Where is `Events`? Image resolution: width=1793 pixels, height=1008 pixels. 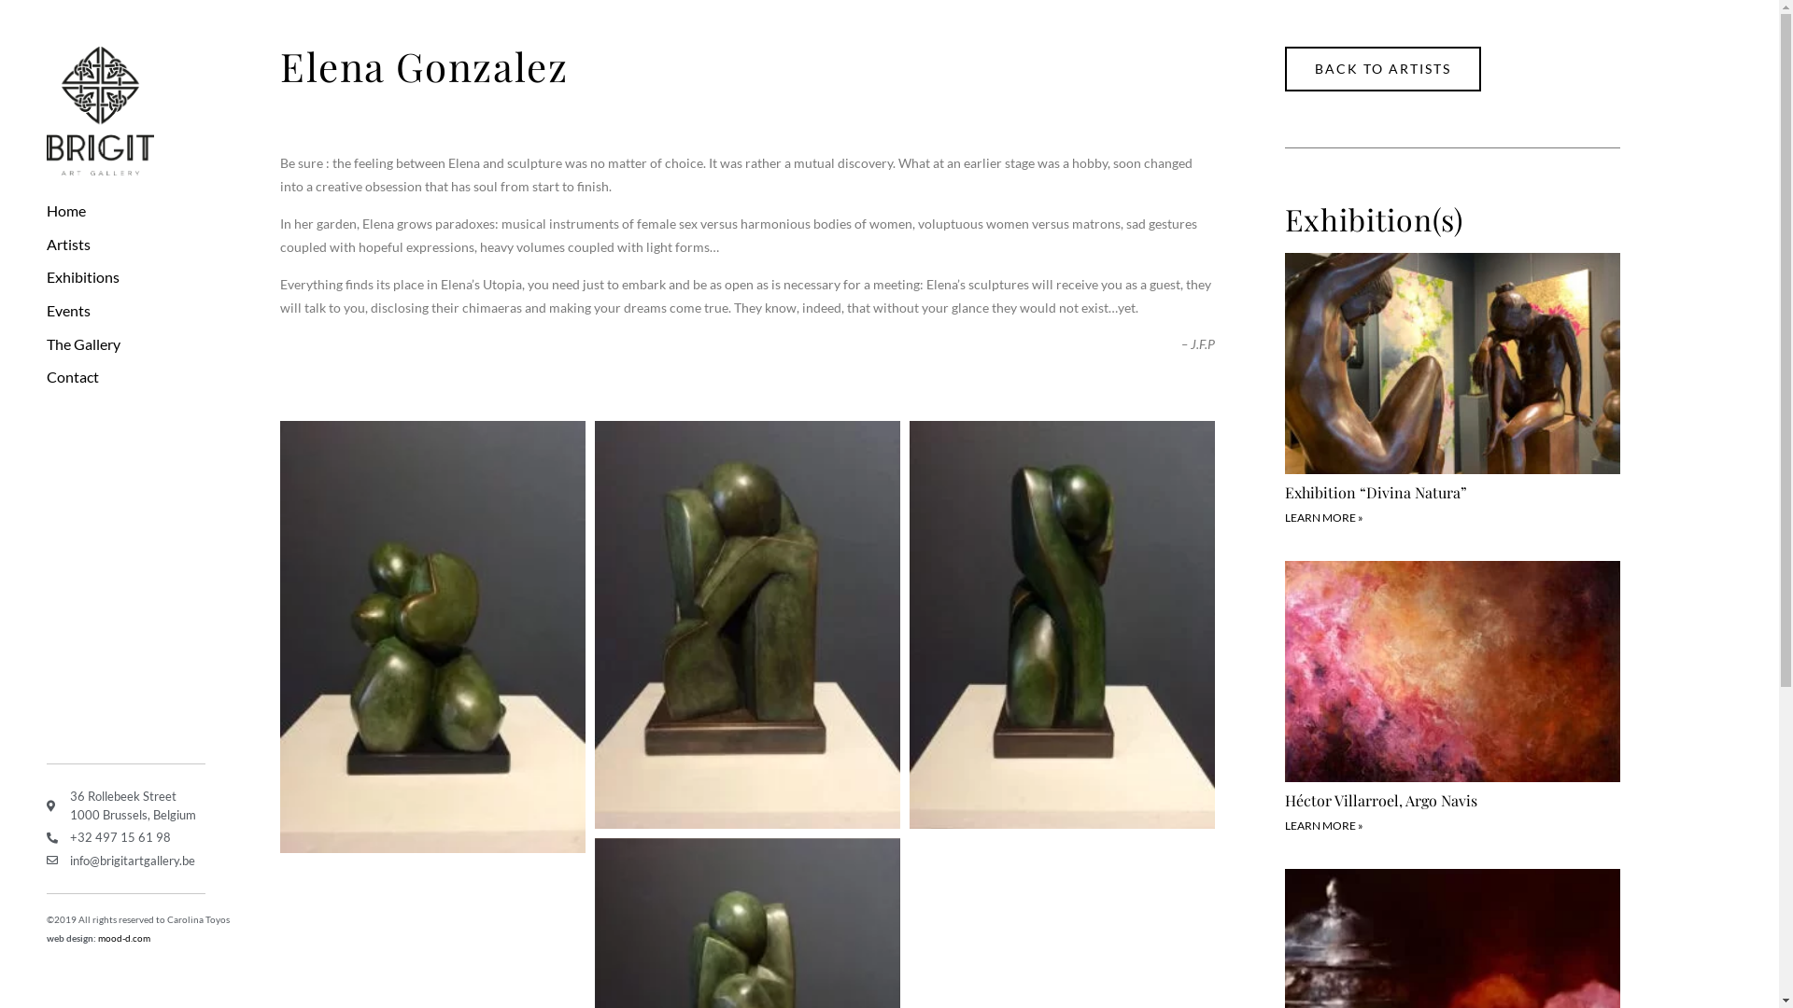 Events is located at coordinates (140, 311).